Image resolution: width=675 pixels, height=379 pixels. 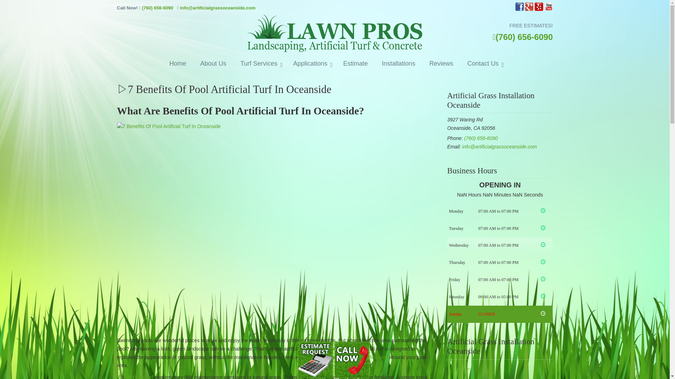 I want to click on Installations, so click(x=398, y=64).